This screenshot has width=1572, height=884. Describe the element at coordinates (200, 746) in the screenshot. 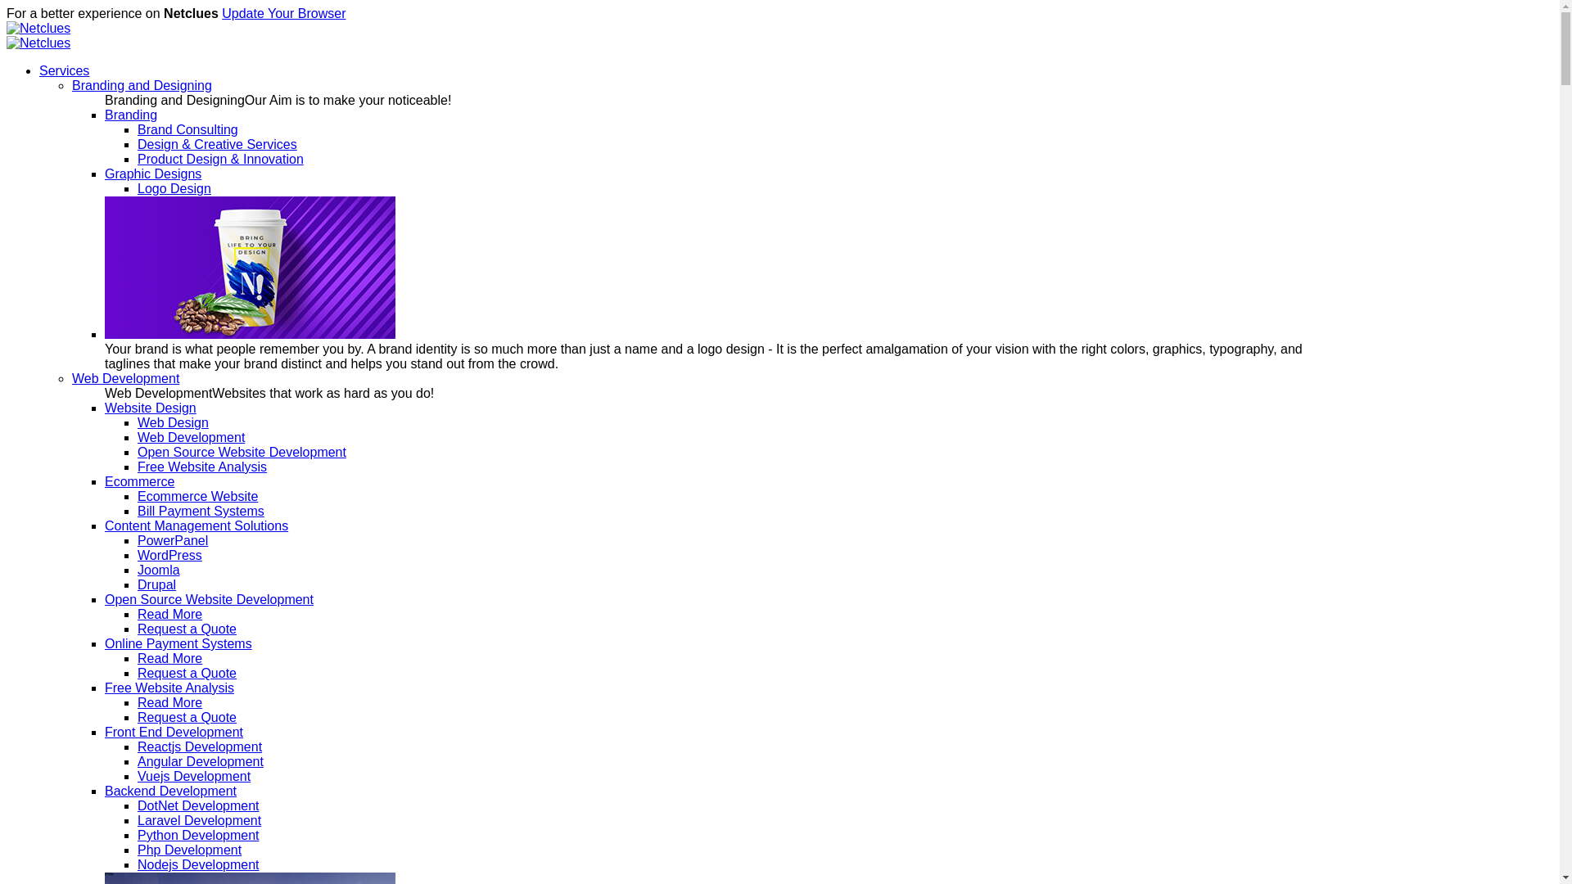

I see `Reactjs Development` at that location.